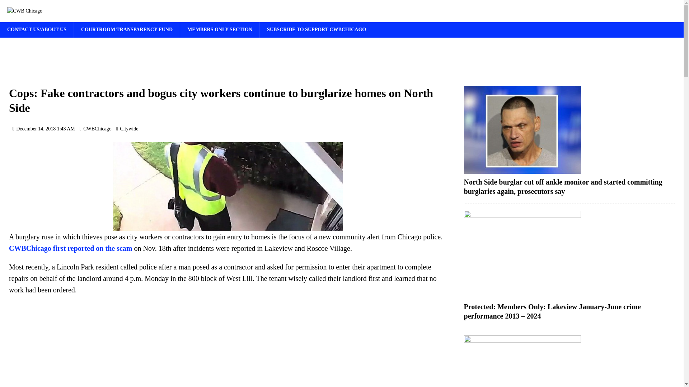 The height and width of the screenshot is (387, 689). I want to click on CWBChicago first reported on the scam, so click(70, 248).